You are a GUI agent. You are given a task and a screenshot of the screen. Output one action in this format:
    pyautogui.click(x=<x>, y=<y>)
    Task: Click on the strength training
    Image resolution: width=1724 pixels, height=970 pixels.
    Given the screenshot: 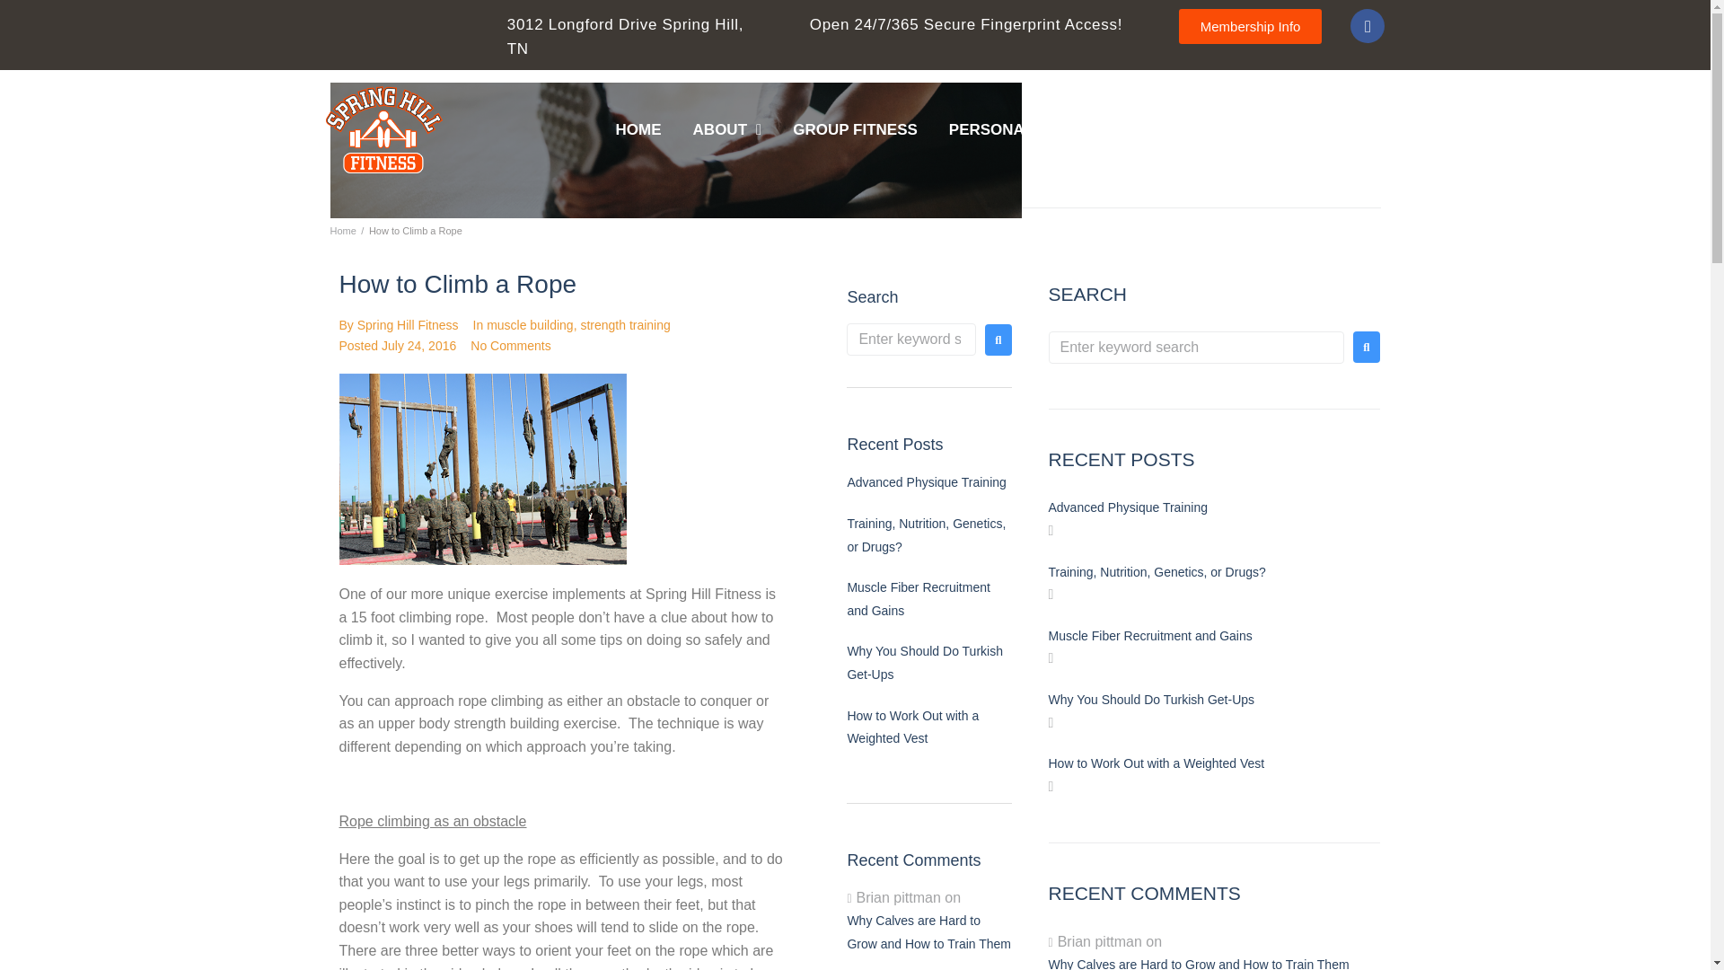 What is the action you would take?
    pyautogui.click(x=625, y=325)
    